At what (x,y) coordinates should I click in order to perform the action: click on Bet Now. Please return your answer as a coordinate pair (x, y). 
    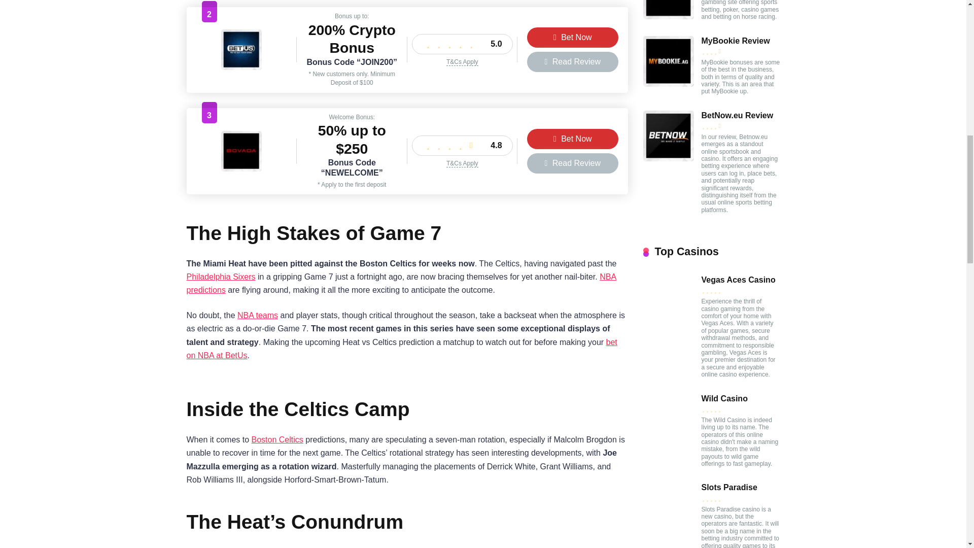
    Looking at the image, I should click on (572, 139).